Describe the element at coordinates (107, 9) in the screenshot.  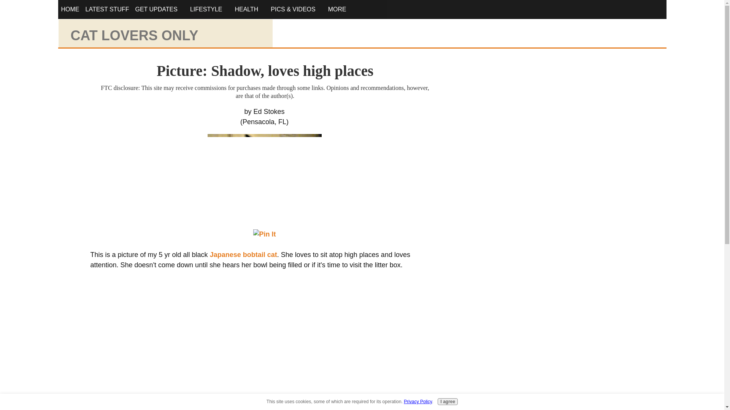
I see `LATEST STUFF` at that location.